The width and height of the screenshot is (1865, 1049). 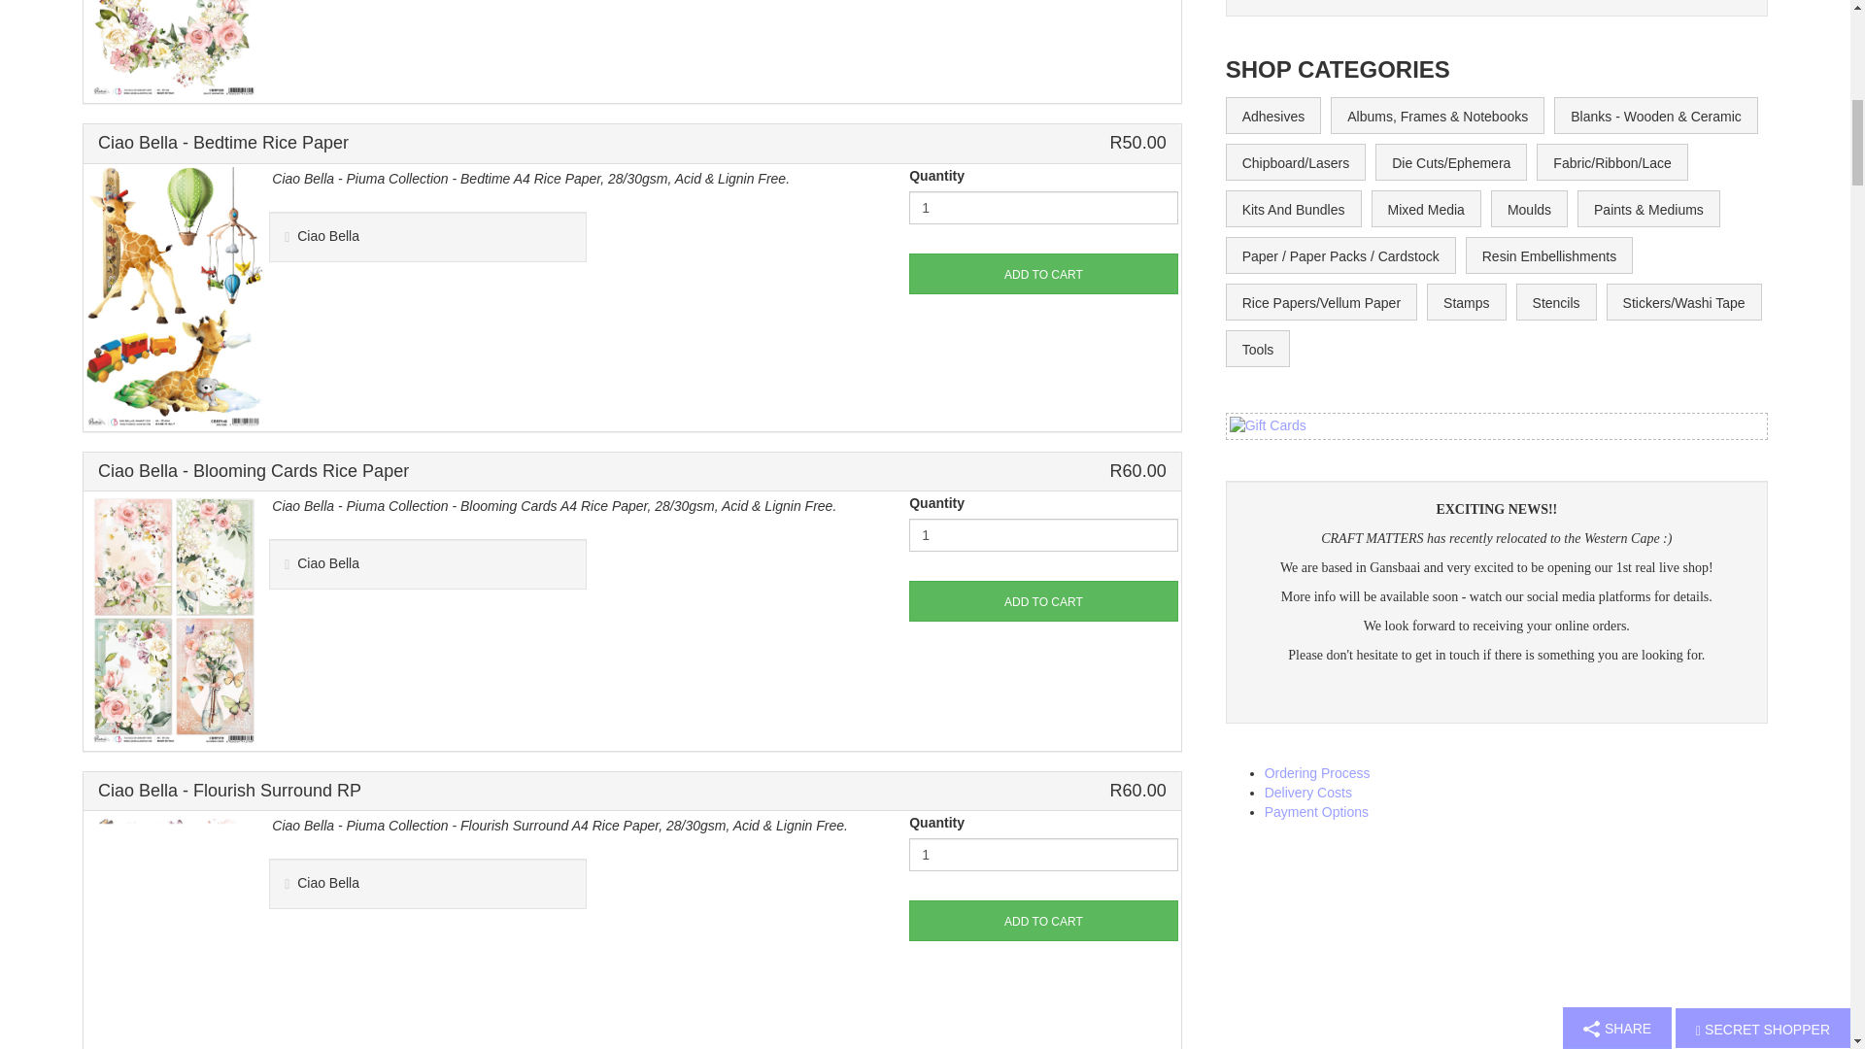 I want to click on Ciao Bella - Blooming Cards Rice Paper, so click(x=174, y=619).